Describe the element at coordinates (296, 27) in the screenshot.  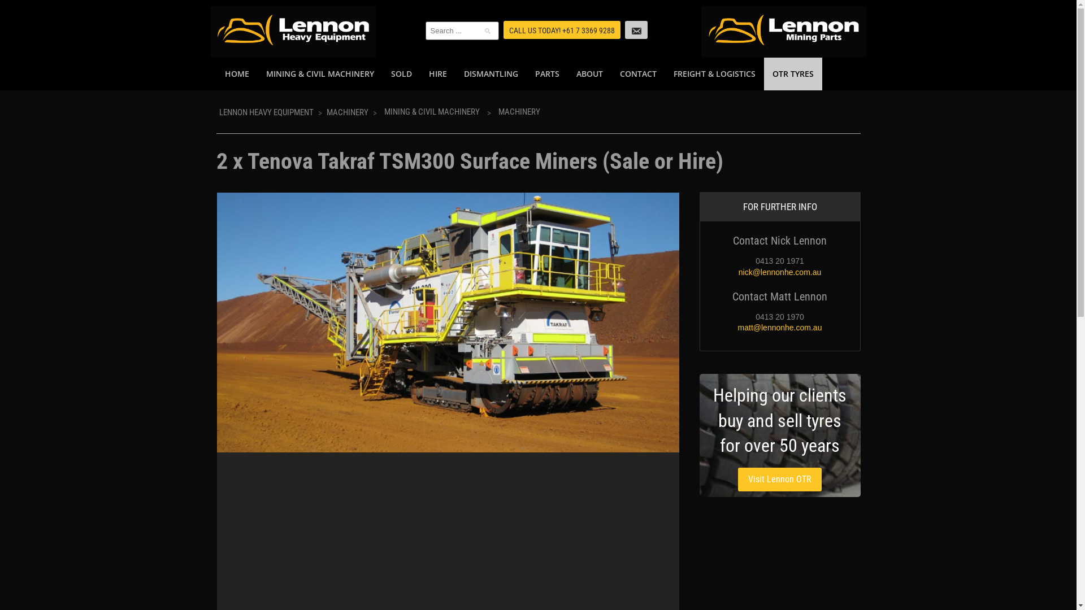
I see `Lennon Heavy Equipment` at that location.